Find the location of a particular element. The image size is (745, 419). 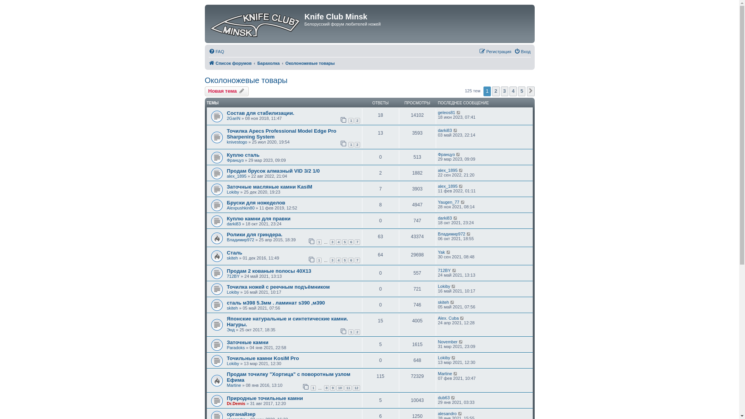

alesandro is located at coordinates (447, 414).